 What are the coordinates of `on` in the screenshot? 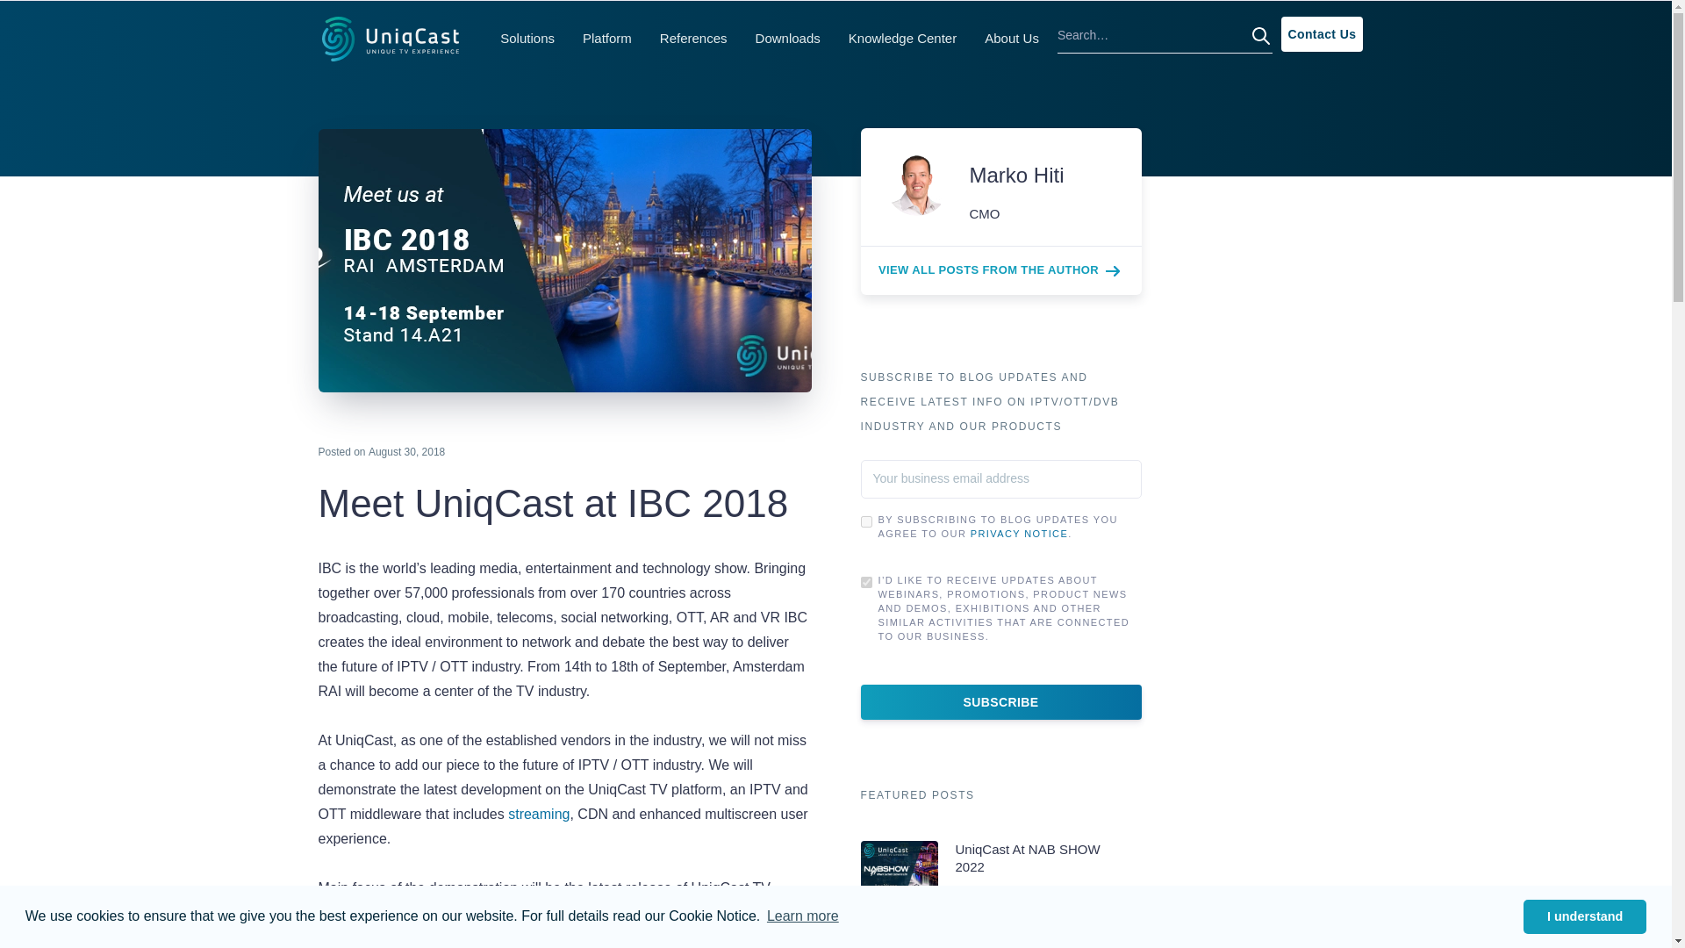 It's located at (865, 581).